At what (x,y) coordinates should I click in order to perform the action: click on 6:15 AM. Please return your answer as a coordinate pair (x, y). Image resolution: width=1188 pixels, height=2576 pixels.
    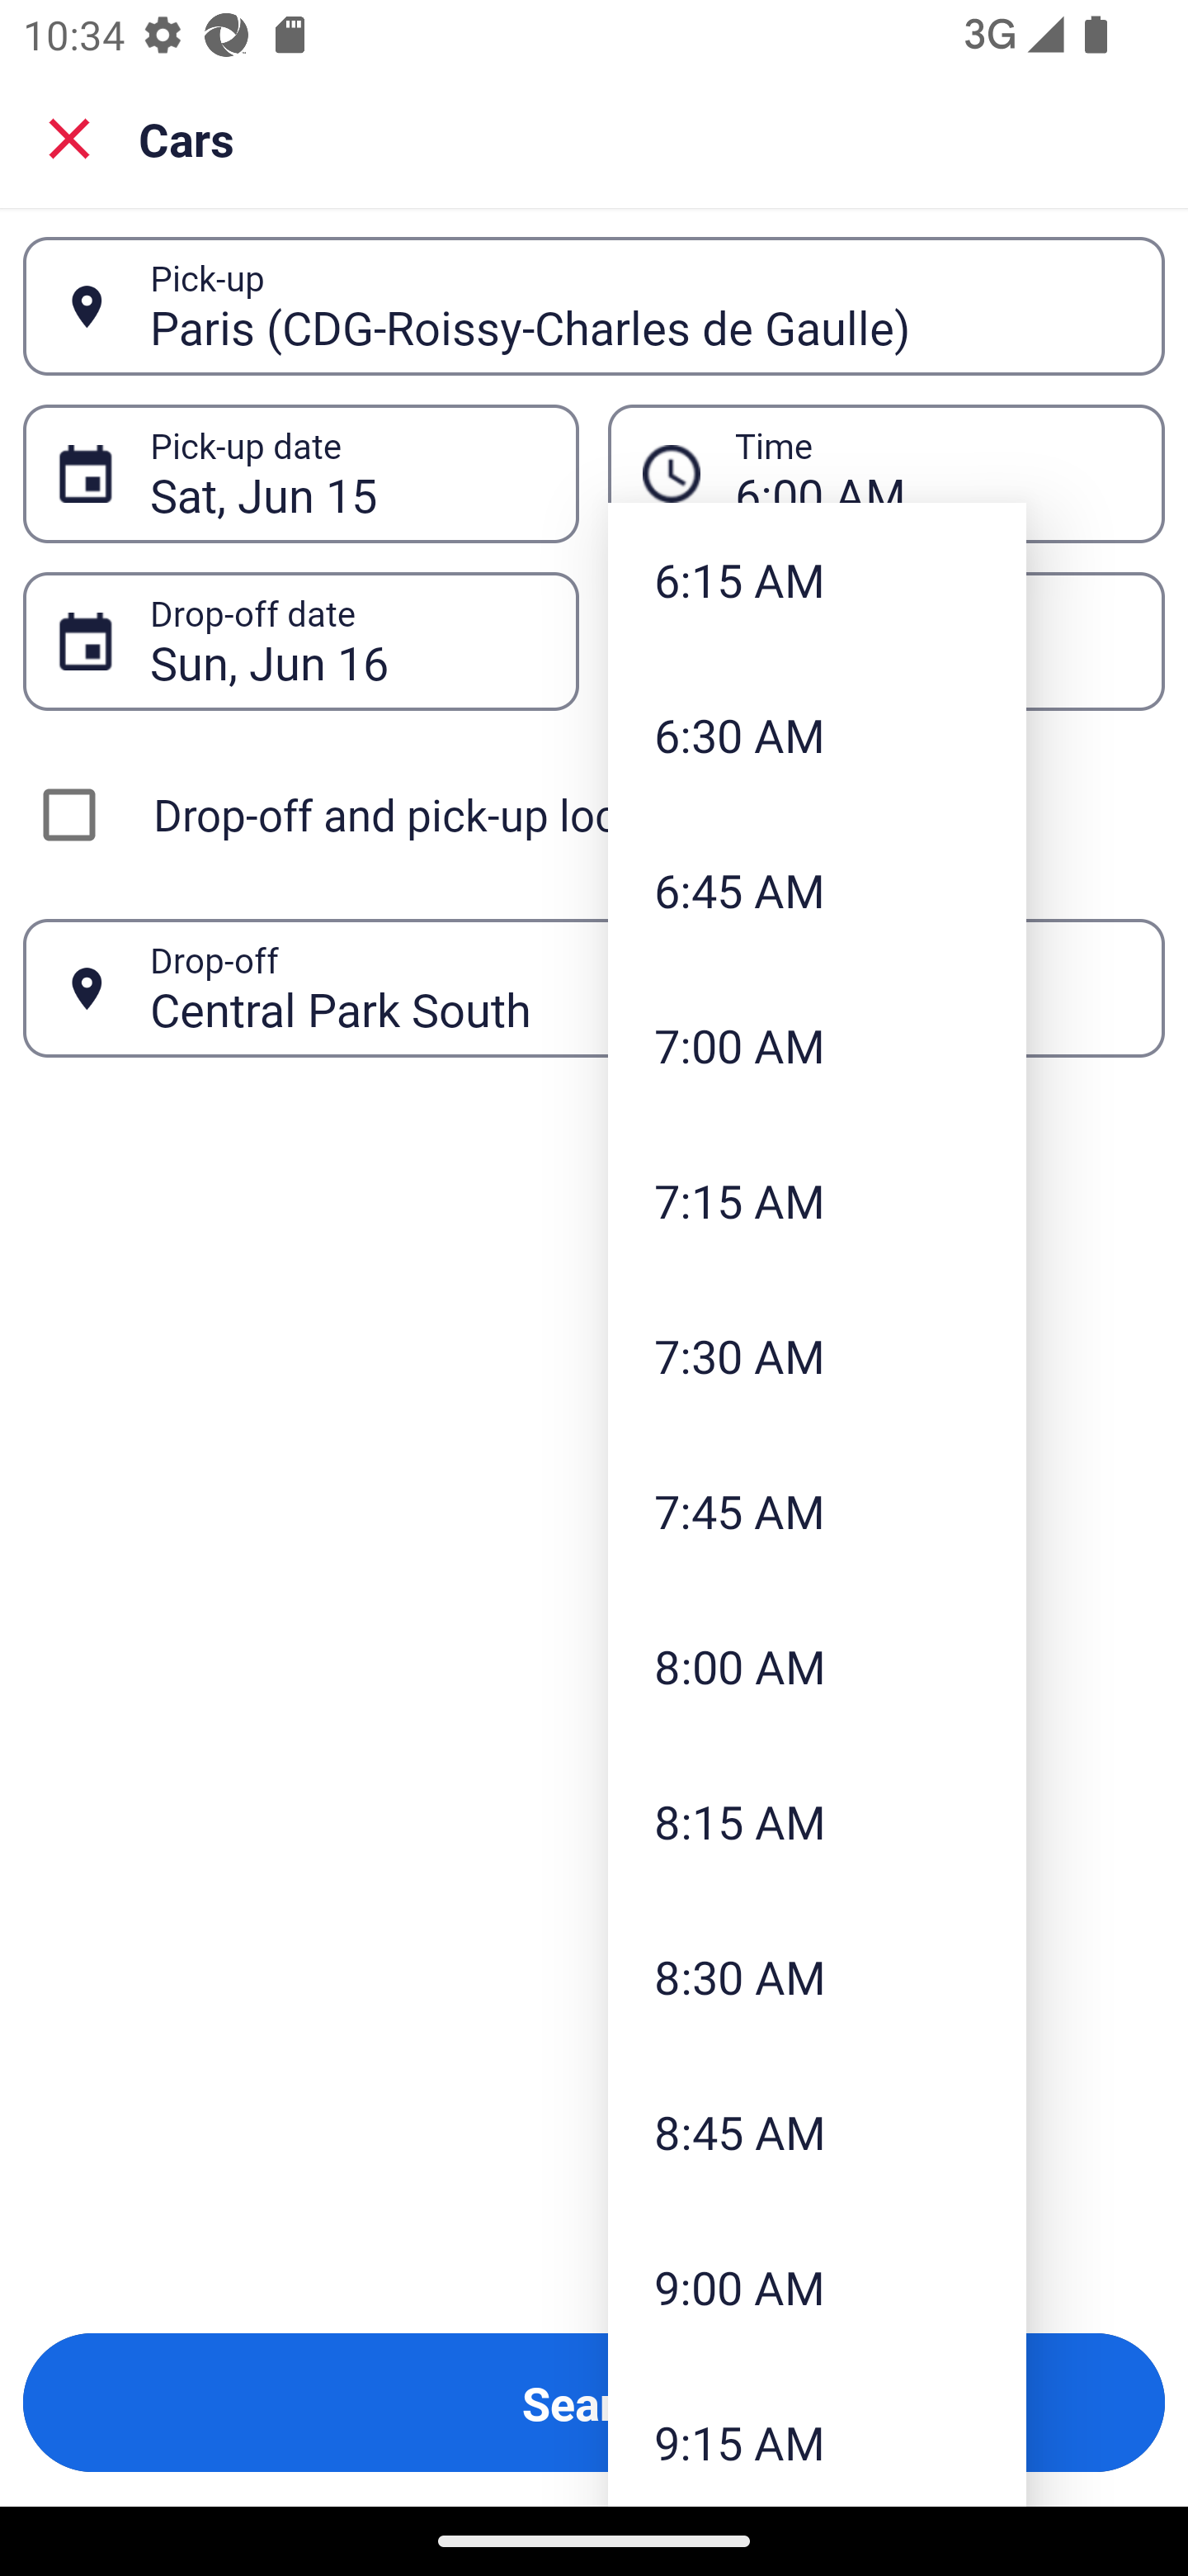
    Looking at the image, I should click on (817, 580).